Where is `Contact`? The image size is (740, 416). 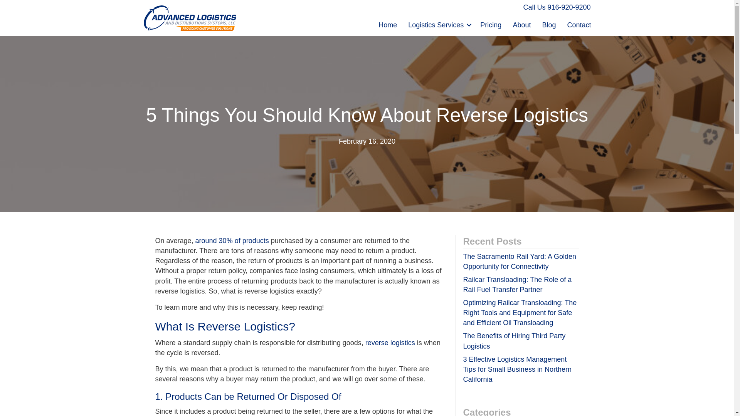
Contact is located at coordinates (579, 25).